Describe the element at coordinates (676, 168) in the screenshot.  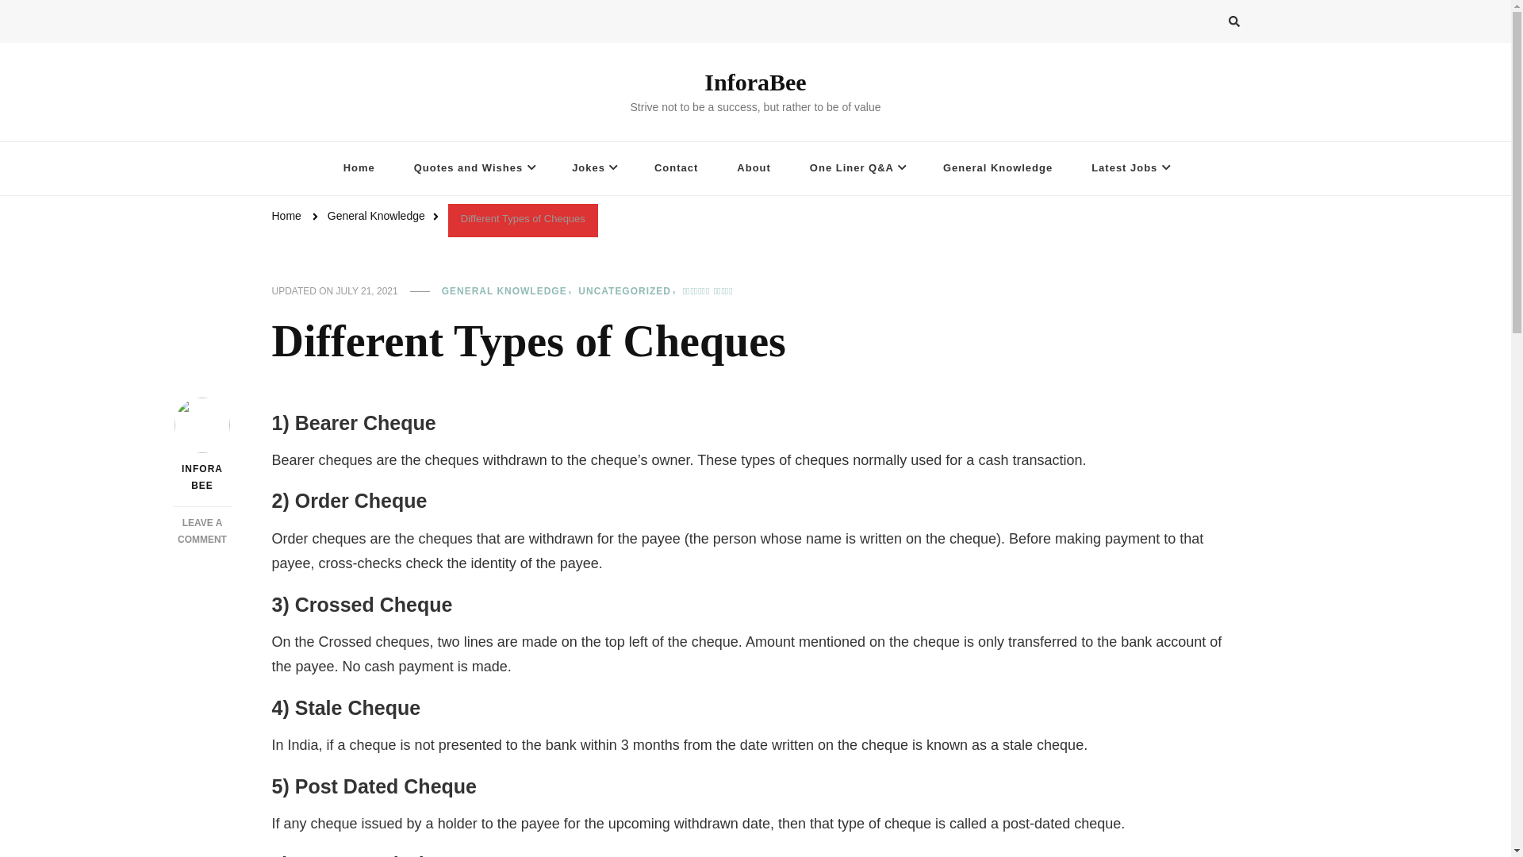
I see `Contact` at that location.